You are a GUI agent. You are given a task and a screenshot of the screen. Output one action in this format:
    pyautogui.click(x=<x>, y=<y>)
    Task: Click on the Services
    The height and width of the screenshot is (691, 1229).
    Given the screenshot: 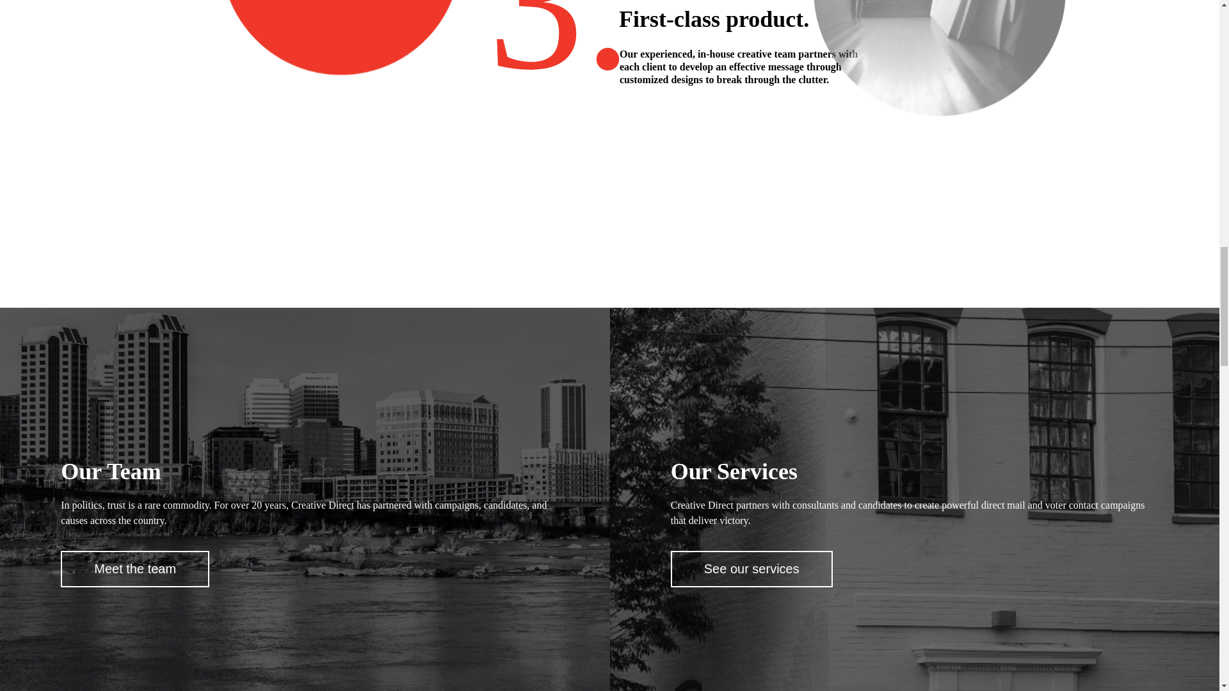 What is the action you would take?
    pyautogui.click(x=751, y=569)
    